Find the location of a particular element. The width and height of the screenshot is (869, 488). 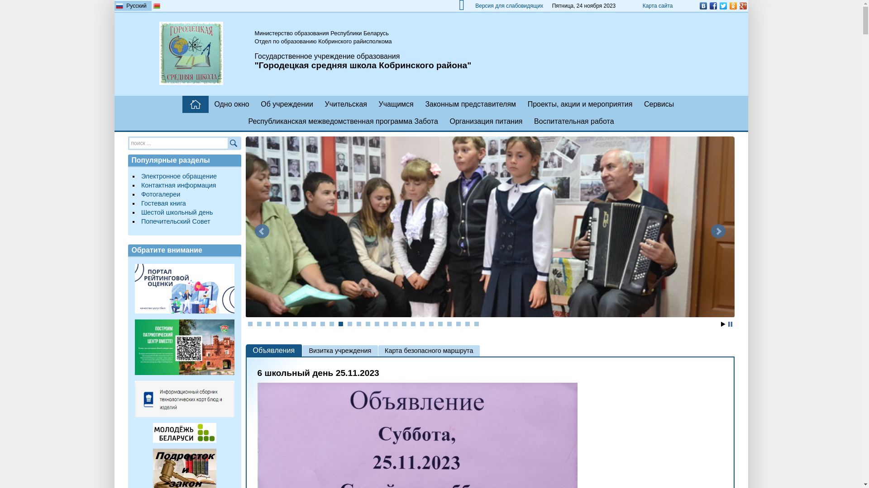

7 is located at coordinates (305, 324).